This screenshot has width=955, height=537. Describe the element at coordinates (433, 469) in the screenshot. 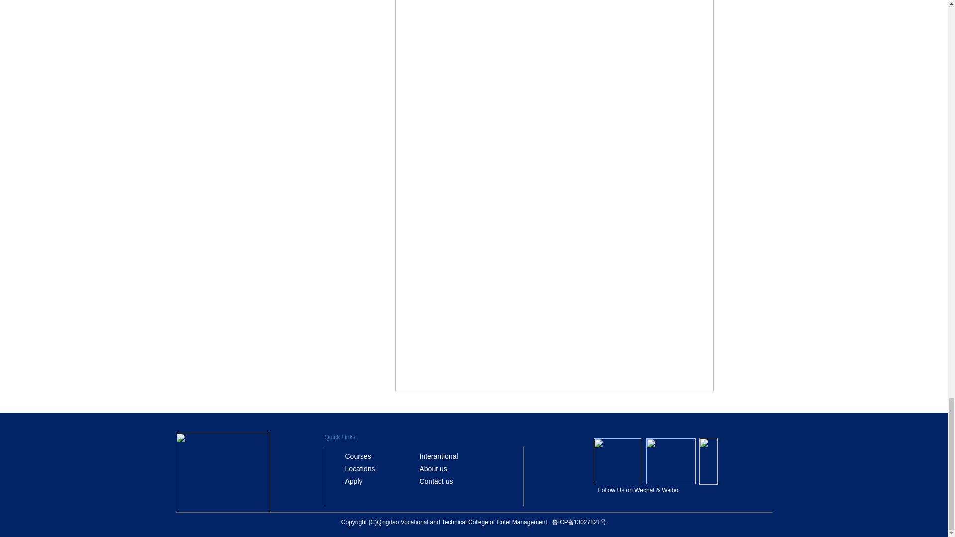

I see `ADMISSIONS` at that location.